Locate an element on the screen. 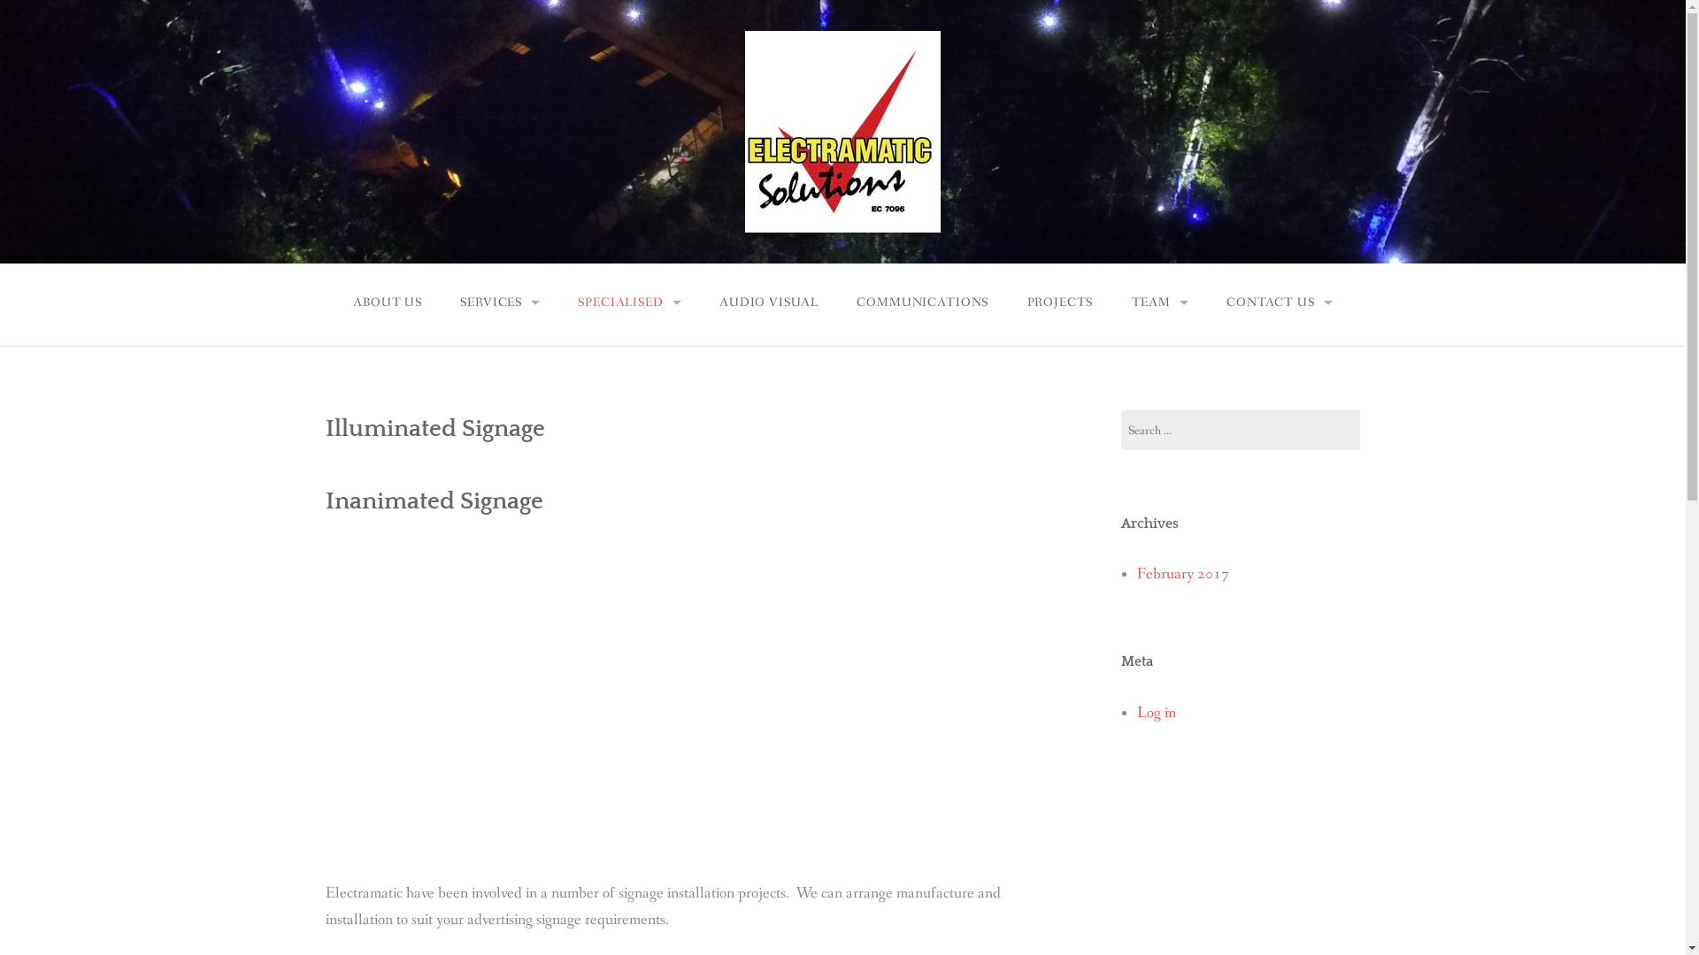 The image size is (1699, 955). CONTACT US is located at coordinates (1280, 302).